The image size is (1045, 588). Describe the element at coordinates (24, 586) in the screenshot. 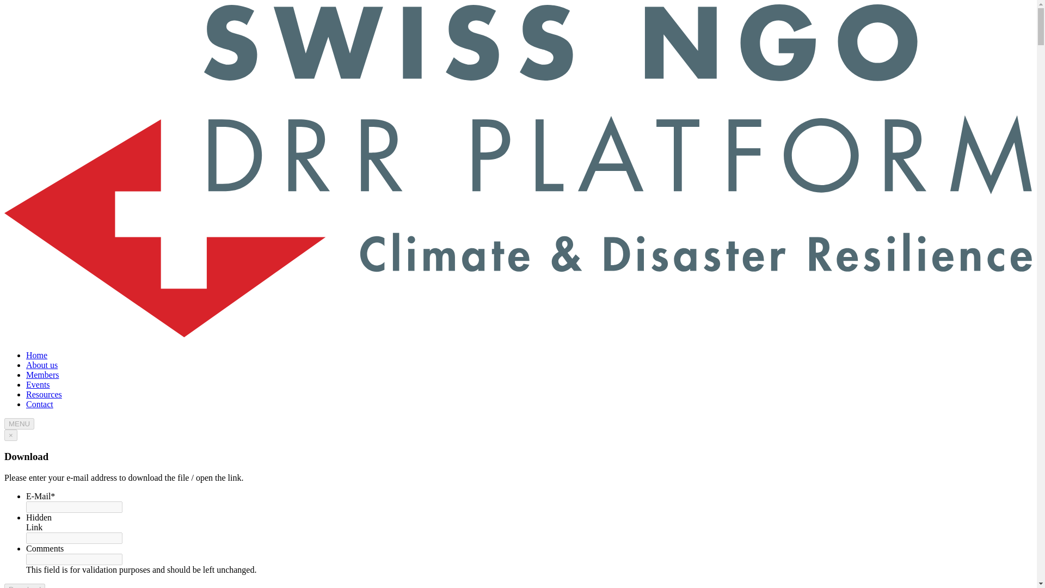

I see `Download` at that location.